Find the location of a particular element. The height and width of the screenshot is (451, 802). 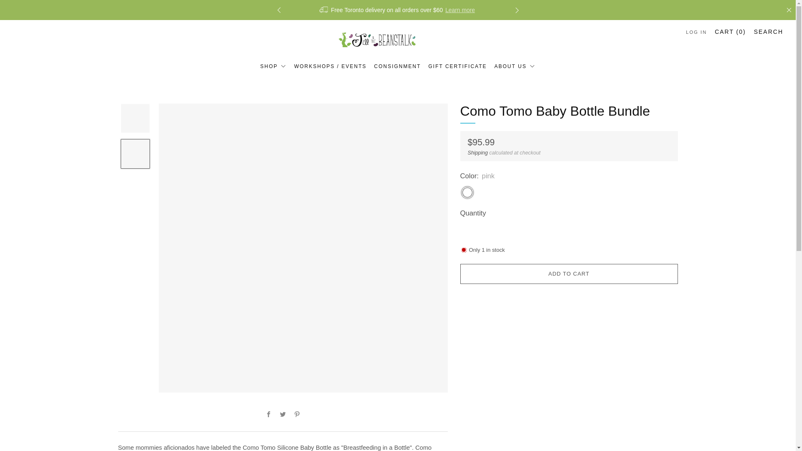

SHOP is located at coordinates (273, 66).